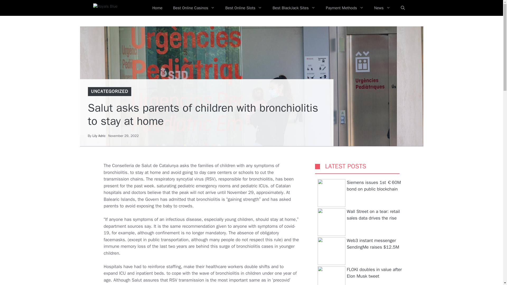 Image resolution: width=507 pixels, height=285 pixels. I want to click on Home, so click(157, 8).